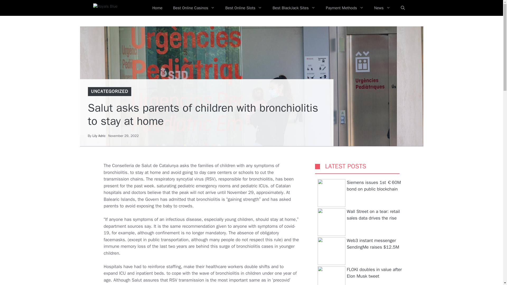 Image resolution: width=507 pixels, height=285 pixels. I want to click on Home, so click(157, 8).